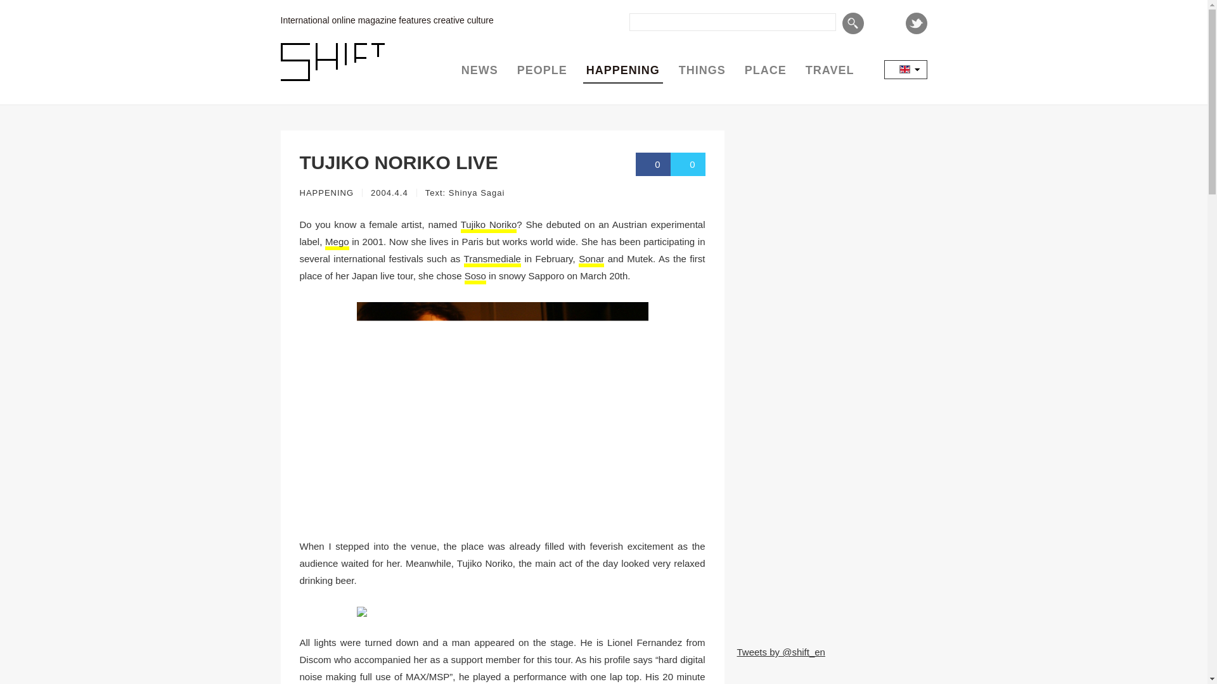  What do you see at coordinates (653, 163) in the screenshot?
I see `0` at bounding box center [653, 163].